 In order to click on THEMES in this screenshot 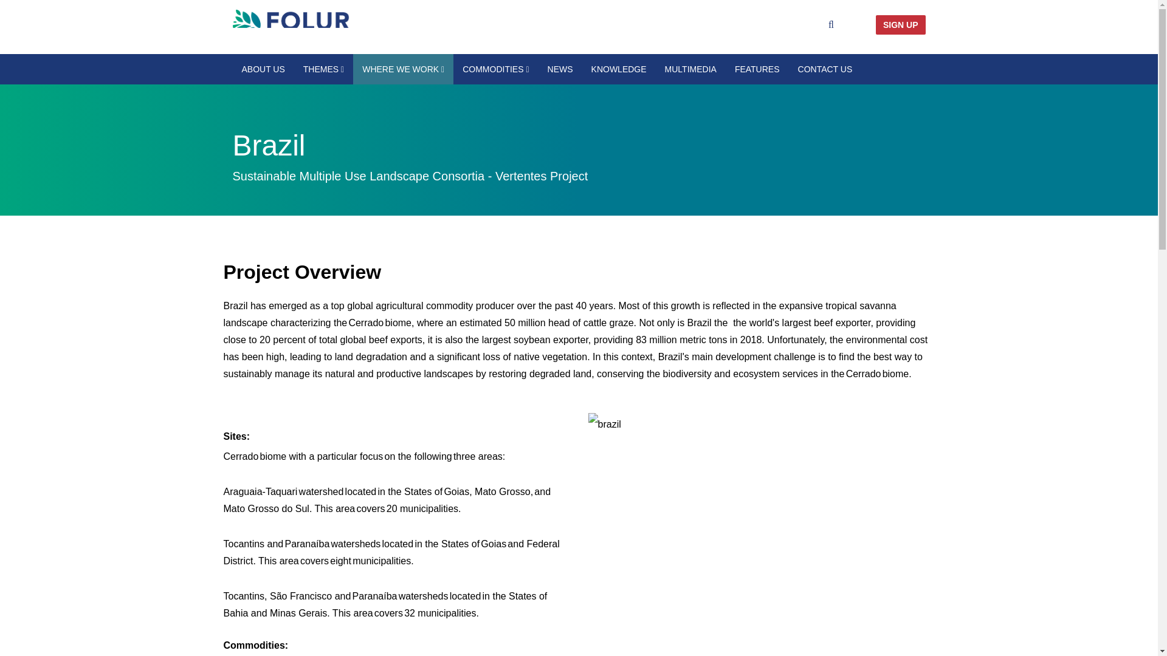, I will do `click(323, 69)`.